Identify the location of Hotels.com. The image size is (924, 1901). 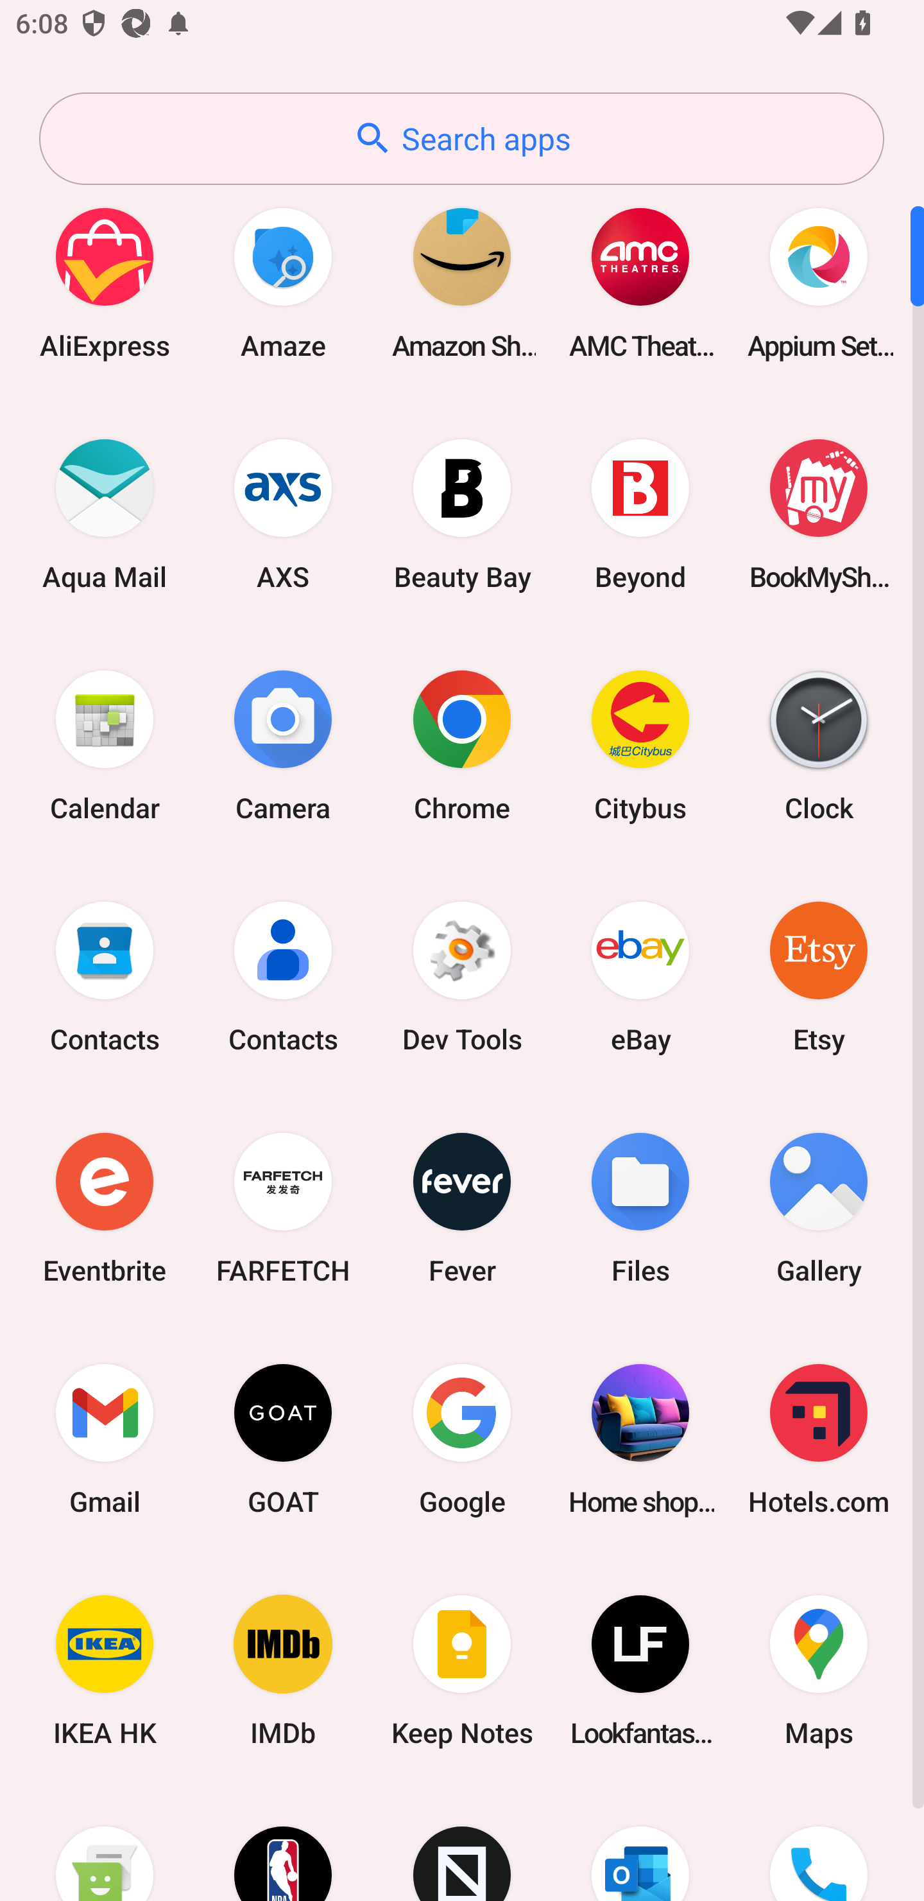
(819, 1439).